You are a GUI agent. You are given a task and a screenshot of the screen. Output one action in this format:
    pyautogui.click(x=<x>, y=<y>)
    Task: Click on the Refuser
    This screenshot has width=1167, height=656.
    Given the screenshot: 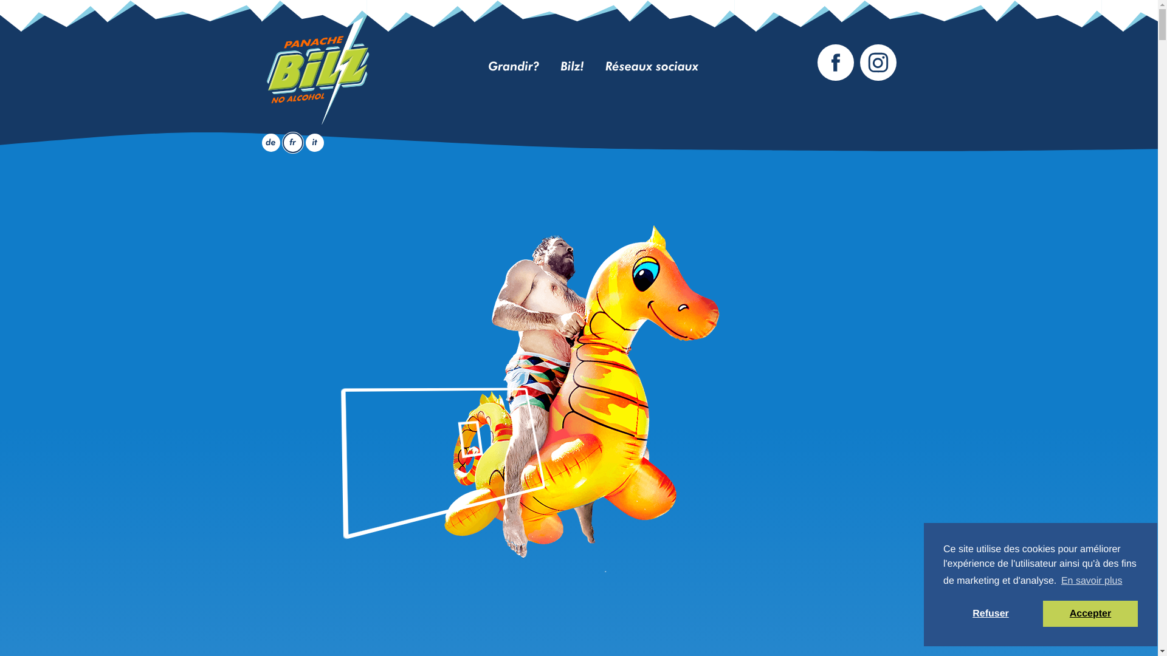 What is the action you would take?
    pyautogui.click(x=991, y=613)
    